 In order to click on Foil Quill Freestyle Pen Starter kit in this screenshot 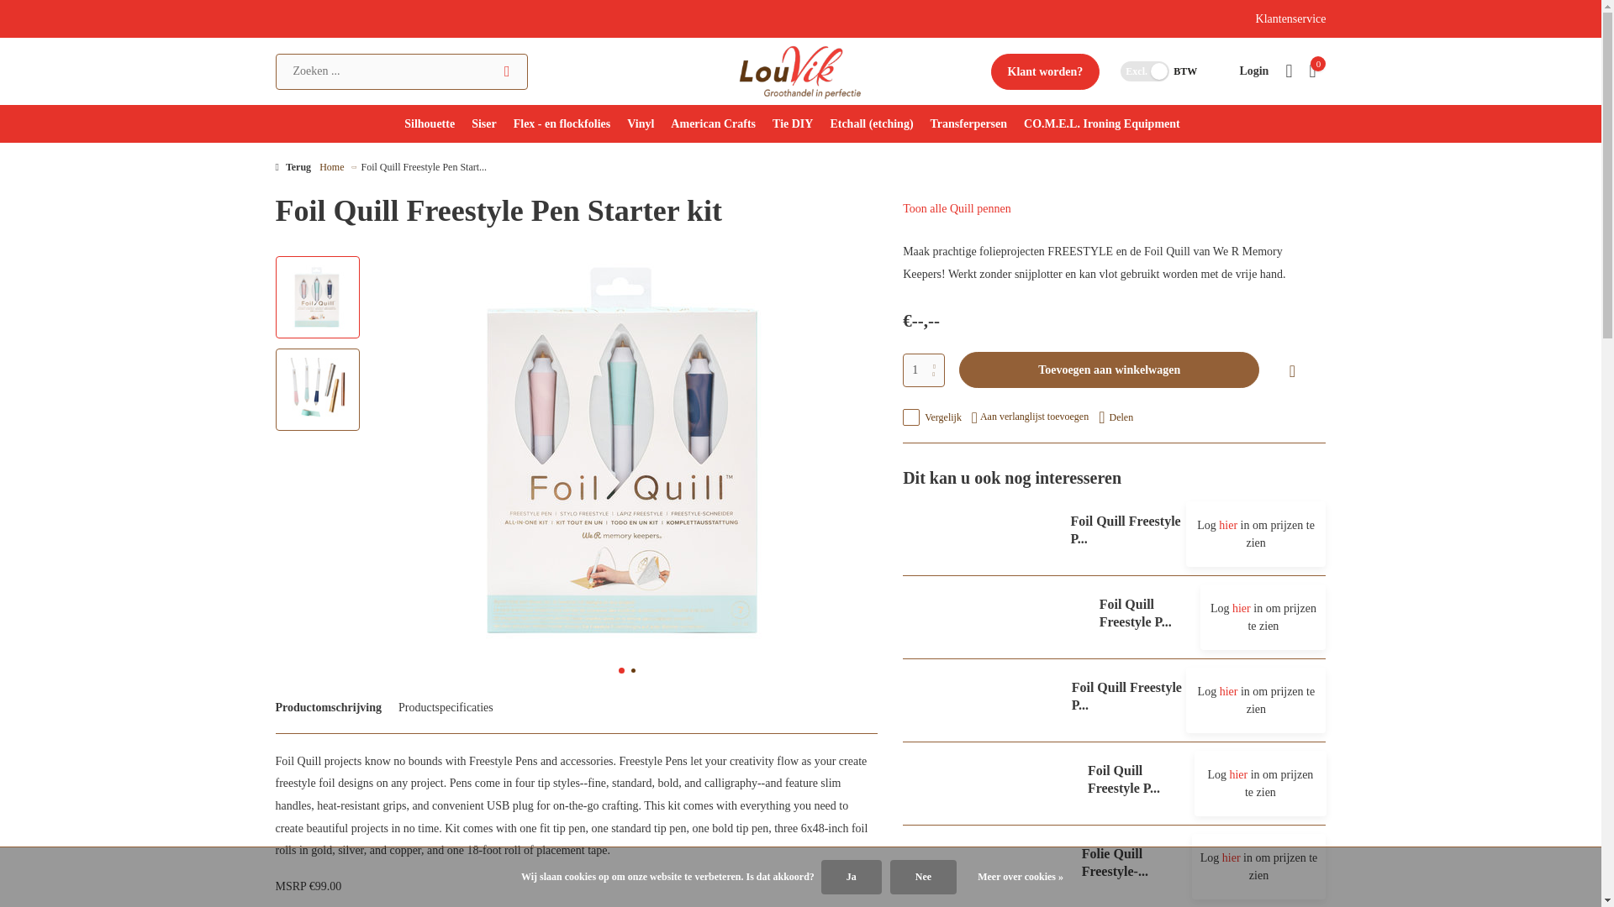, I will do `click(316, 297)`.